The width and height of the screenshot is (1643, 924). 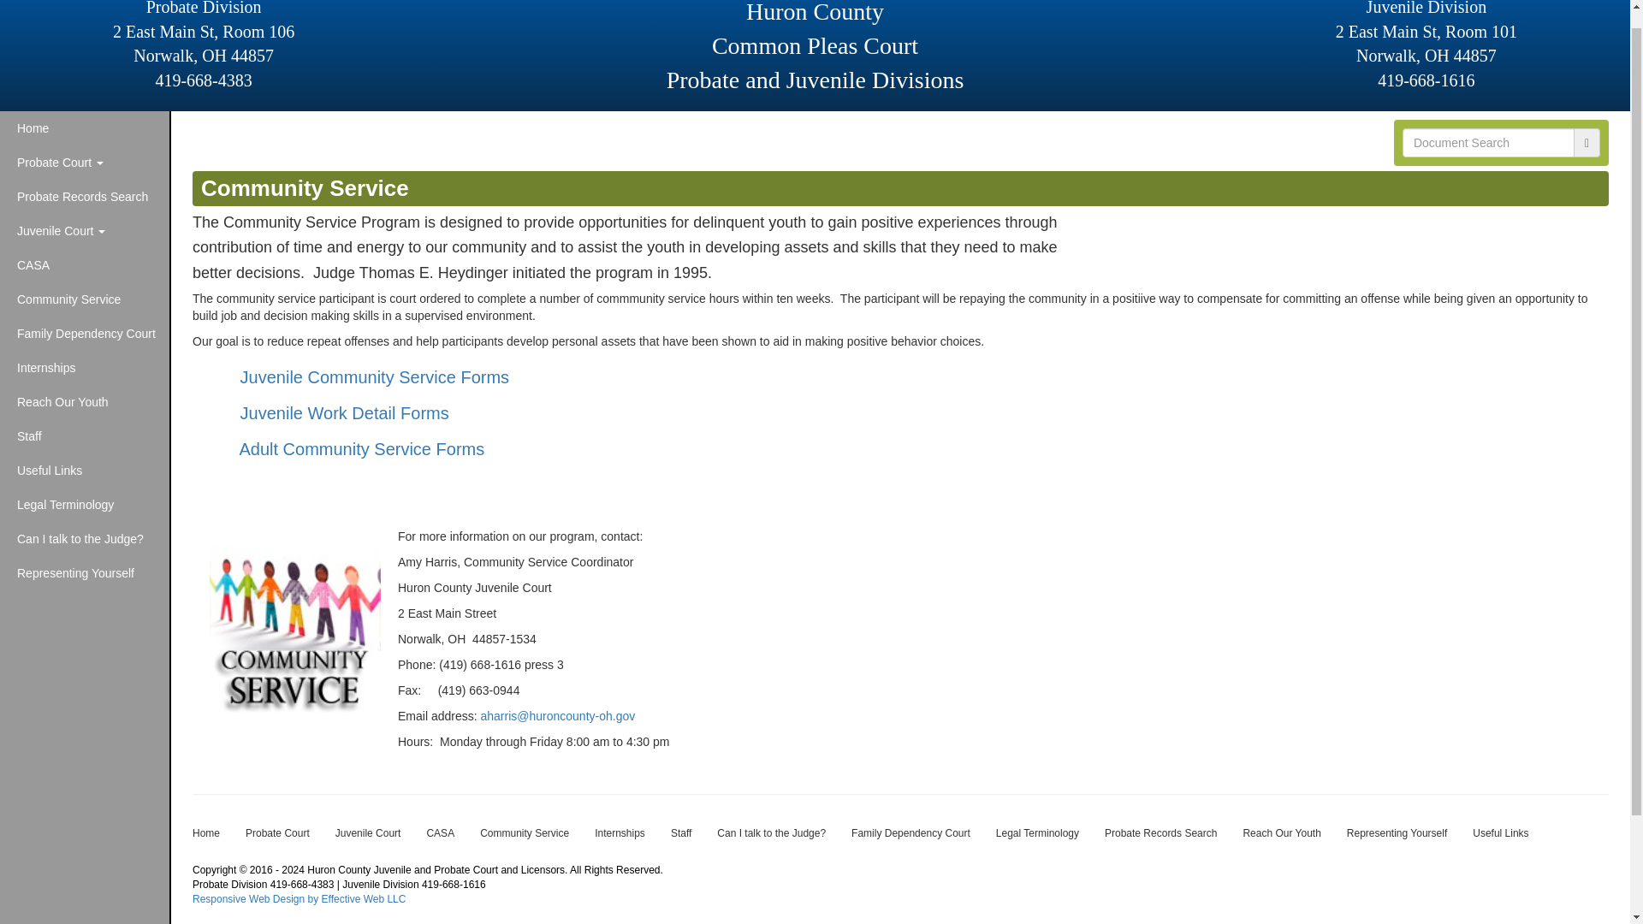 I want to click on Family Dependency Court, so click(x=84, y=334).